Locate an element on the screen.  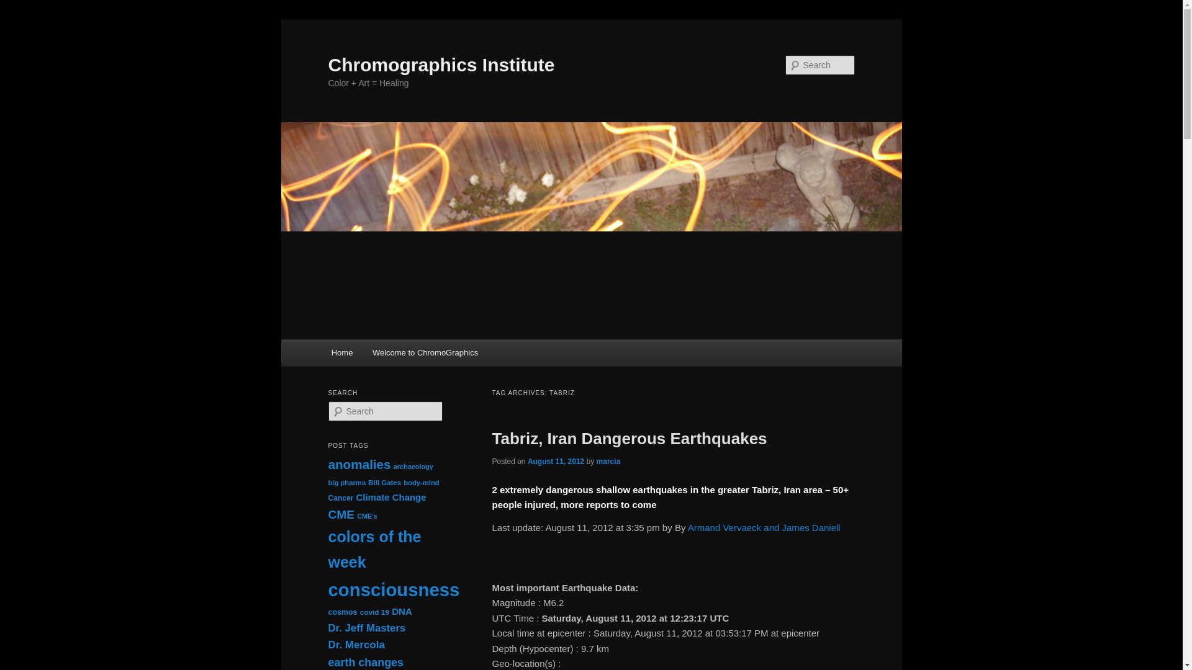
Armand Vervaeck and James Daniell is located at coordinates (764, 527).